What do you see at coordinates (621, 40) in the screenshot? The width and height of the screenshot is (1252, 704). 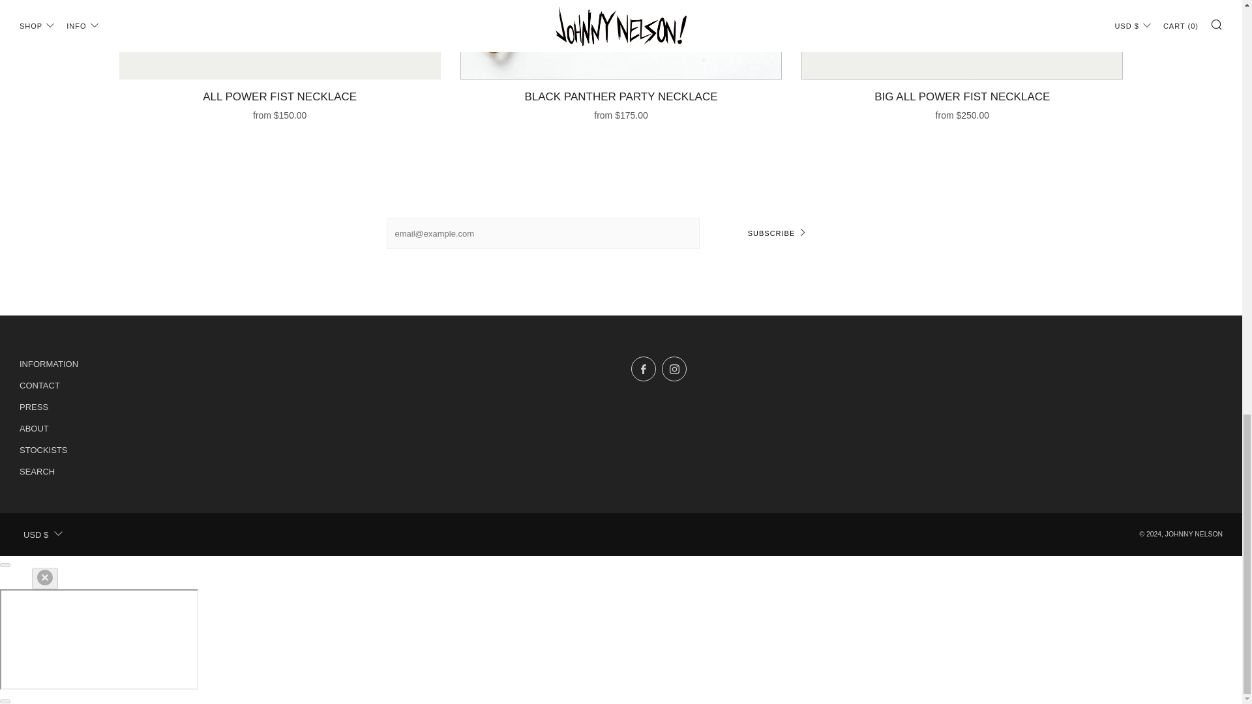 I see `BLACK PANTHER PARTY NECKLACE` at bounding box center [621, 40].